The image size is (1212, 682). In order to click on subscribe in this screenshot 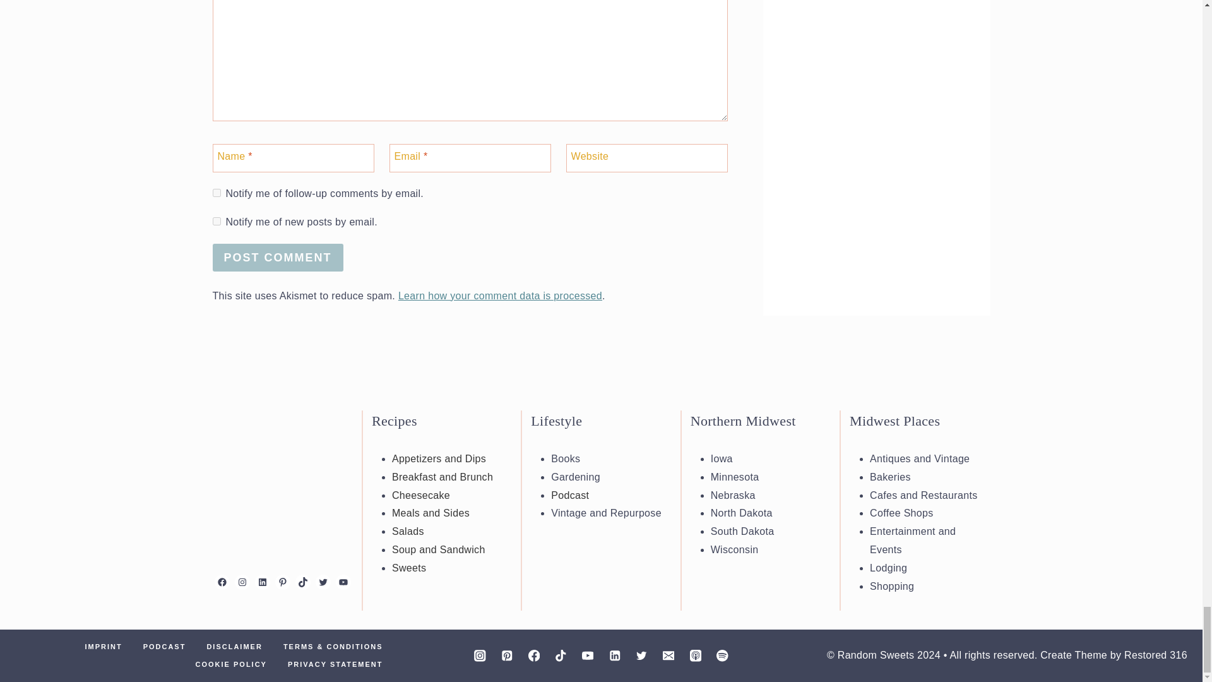, I will do `click(216, 221)`.